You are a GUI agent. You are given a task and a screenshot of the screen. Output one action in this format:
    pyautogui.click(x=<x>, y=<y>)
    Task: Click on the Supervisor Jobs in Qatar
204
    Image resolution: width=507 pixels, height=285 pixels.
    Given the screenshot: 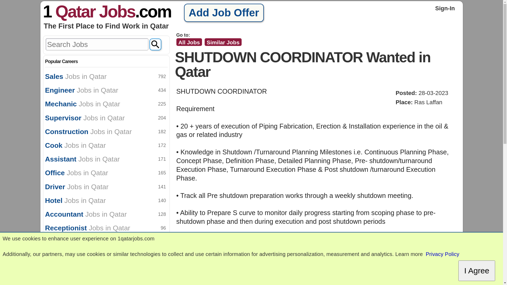 What is the action you would take?
    pyautogui.click(x=106, y=118)
    